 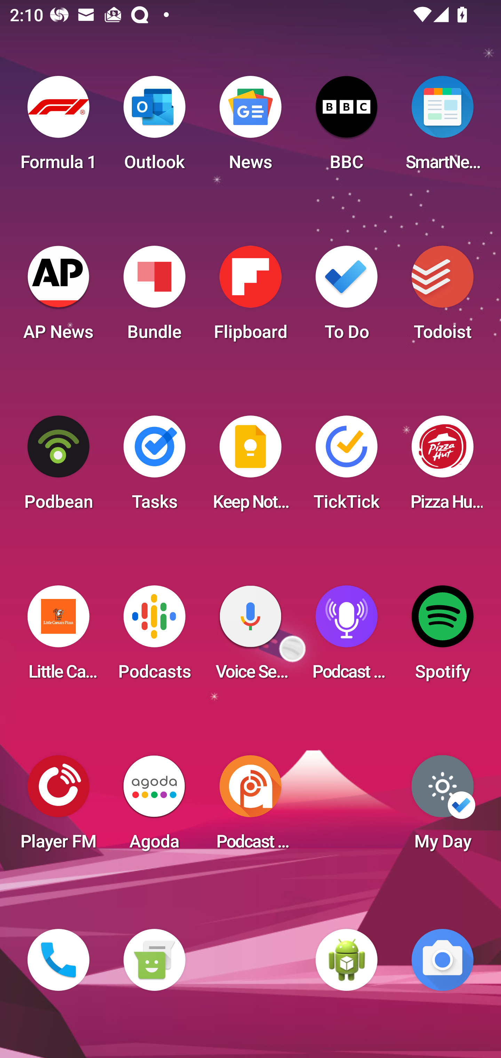 What do you see at coordinates (250, 127) in the screenshot?
I see `News` at bounding box center [250, 127].